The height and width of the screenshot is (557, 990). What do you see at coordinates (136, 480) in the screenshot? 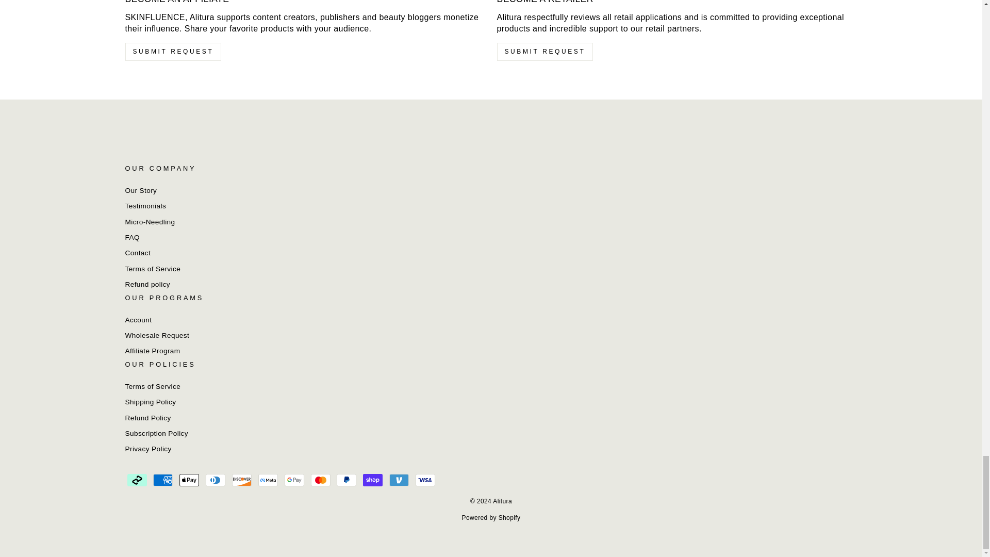
I see `Afterpay` at bounding box center [136, 480].